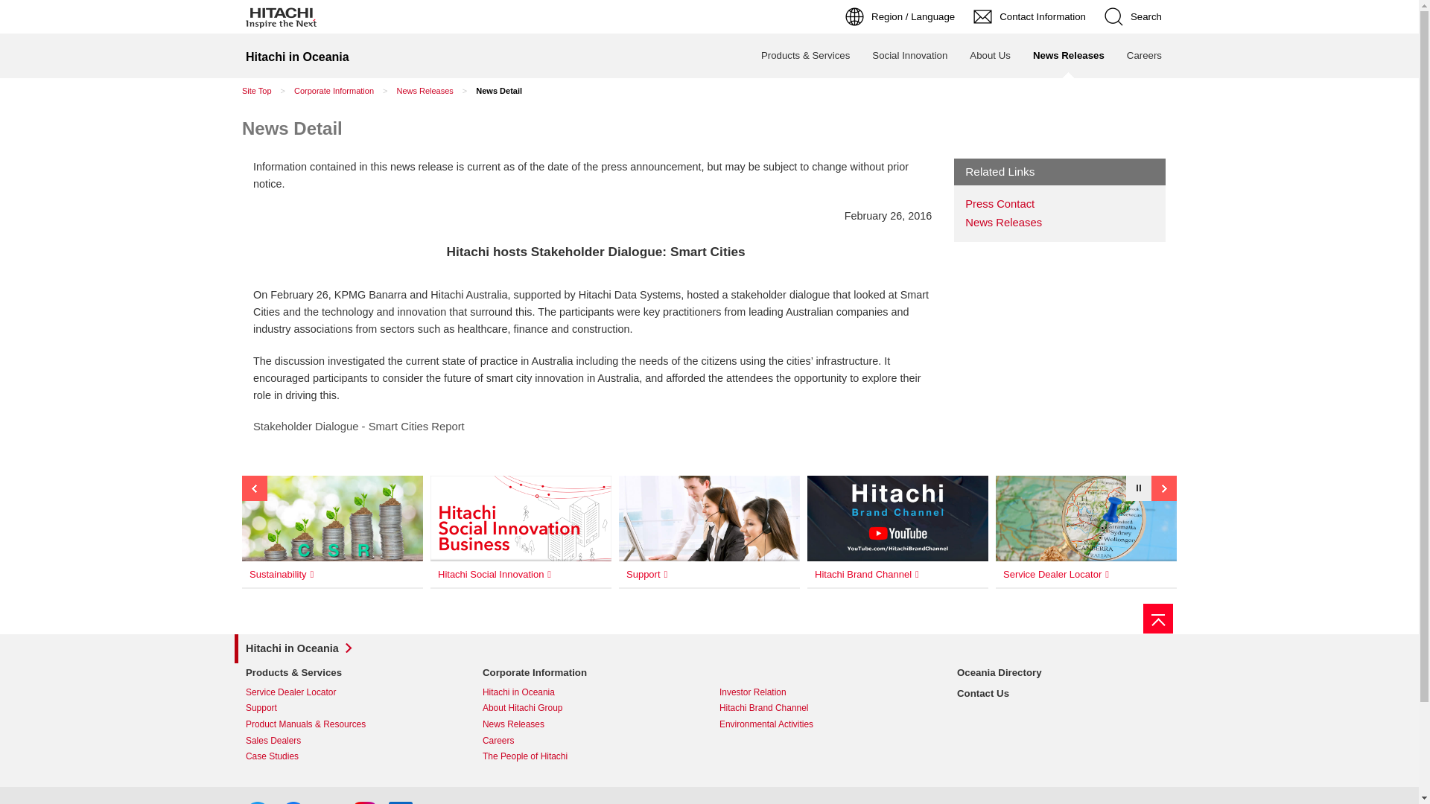 The height and width of the screenshot is (804, 1430). Describe the element at coordinates (991, 694) in the screenshot. I see `Contact Us` at that location.